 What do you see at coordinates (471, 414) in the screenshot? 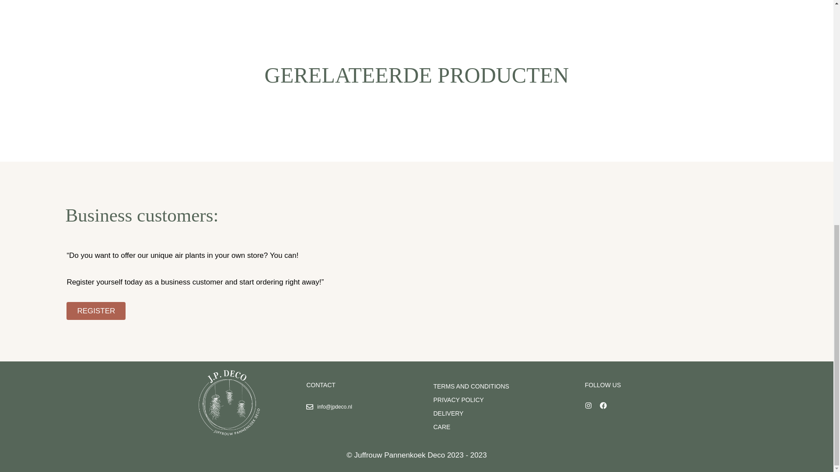
I see `DELIVERY` at bounding box center [471, 414].